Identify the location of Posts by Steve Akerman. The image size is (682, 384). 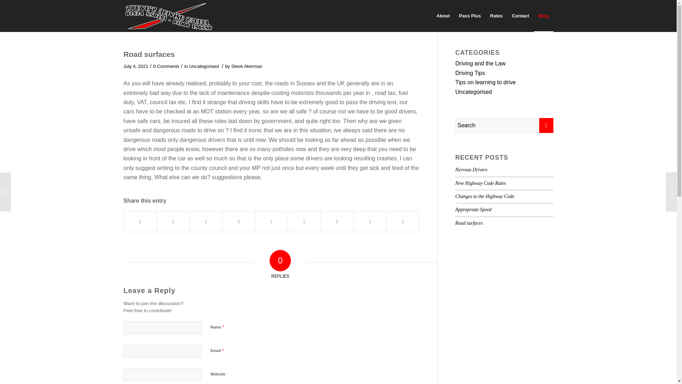
(247, 66).